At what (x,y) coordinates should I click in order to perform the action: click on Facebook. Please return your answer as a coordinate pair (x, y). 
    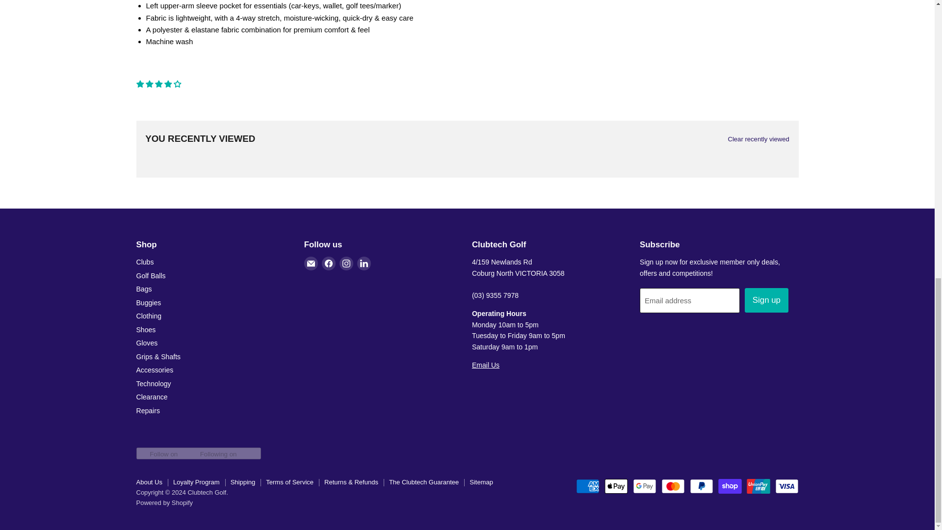
    Looking at the image, I should click on (329, 263).